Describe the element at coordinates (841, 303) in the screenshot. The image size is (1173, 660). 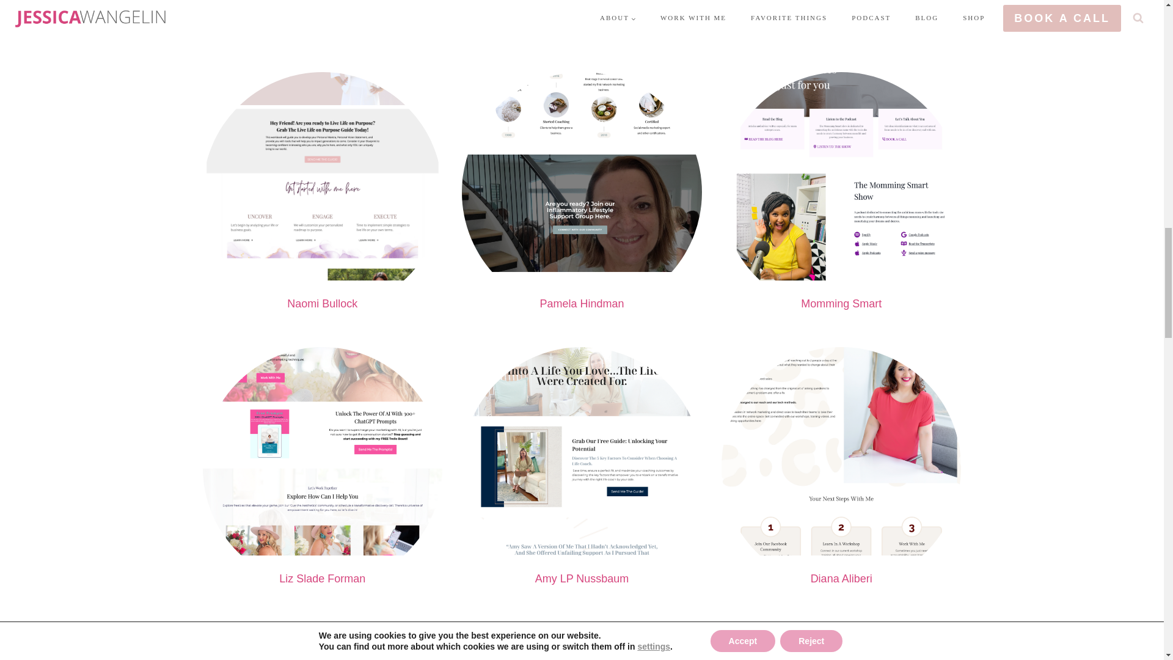
I see `Momming Smart` at that location.